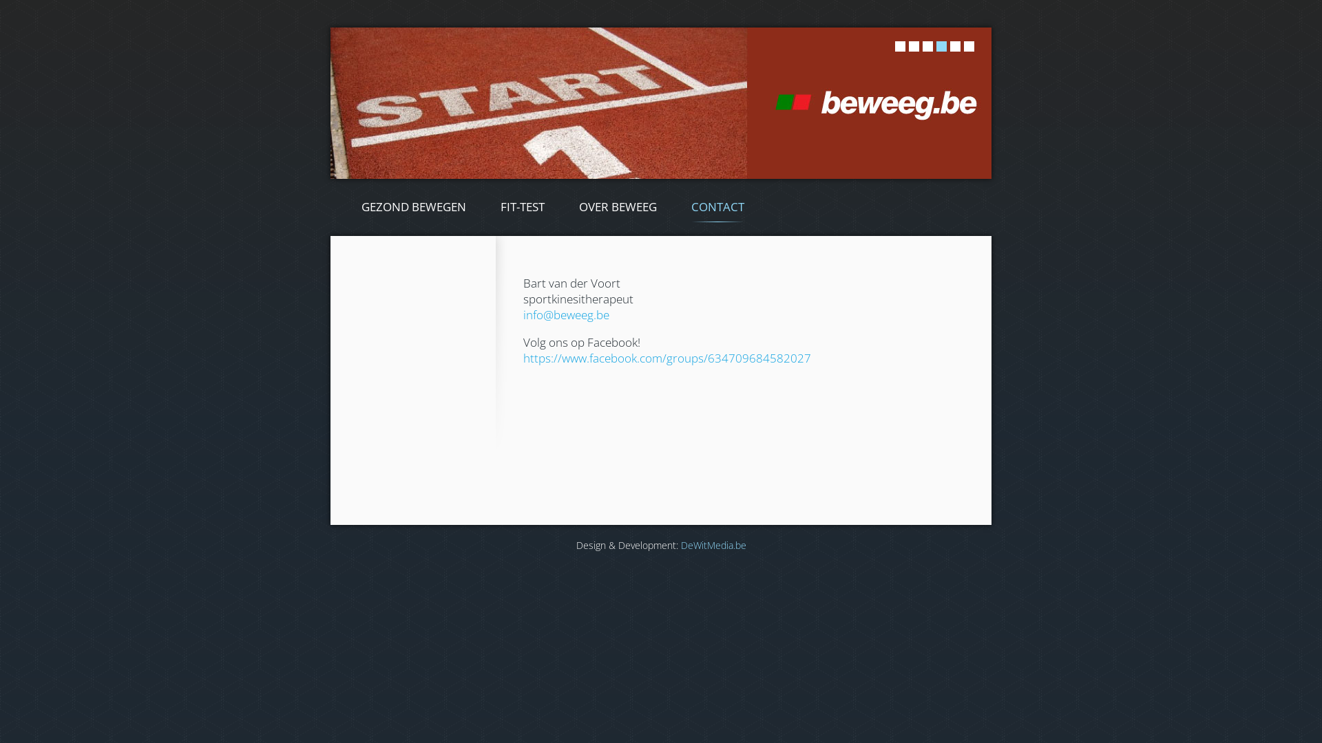  What do you see at coordinates (667, 358) in the screenshot?
I see `https://www.facebook.com/groups/634709684582027` at bounding box center [667, 358].